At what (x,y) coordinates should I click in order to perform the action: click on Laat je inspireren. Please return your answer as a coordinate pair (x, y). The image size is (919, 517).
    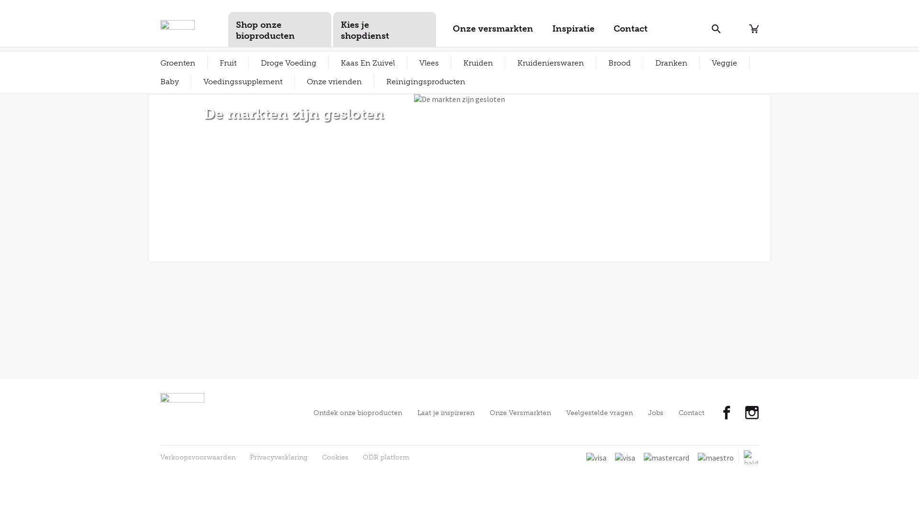
    Looking at the image, I should click on (446, 413).